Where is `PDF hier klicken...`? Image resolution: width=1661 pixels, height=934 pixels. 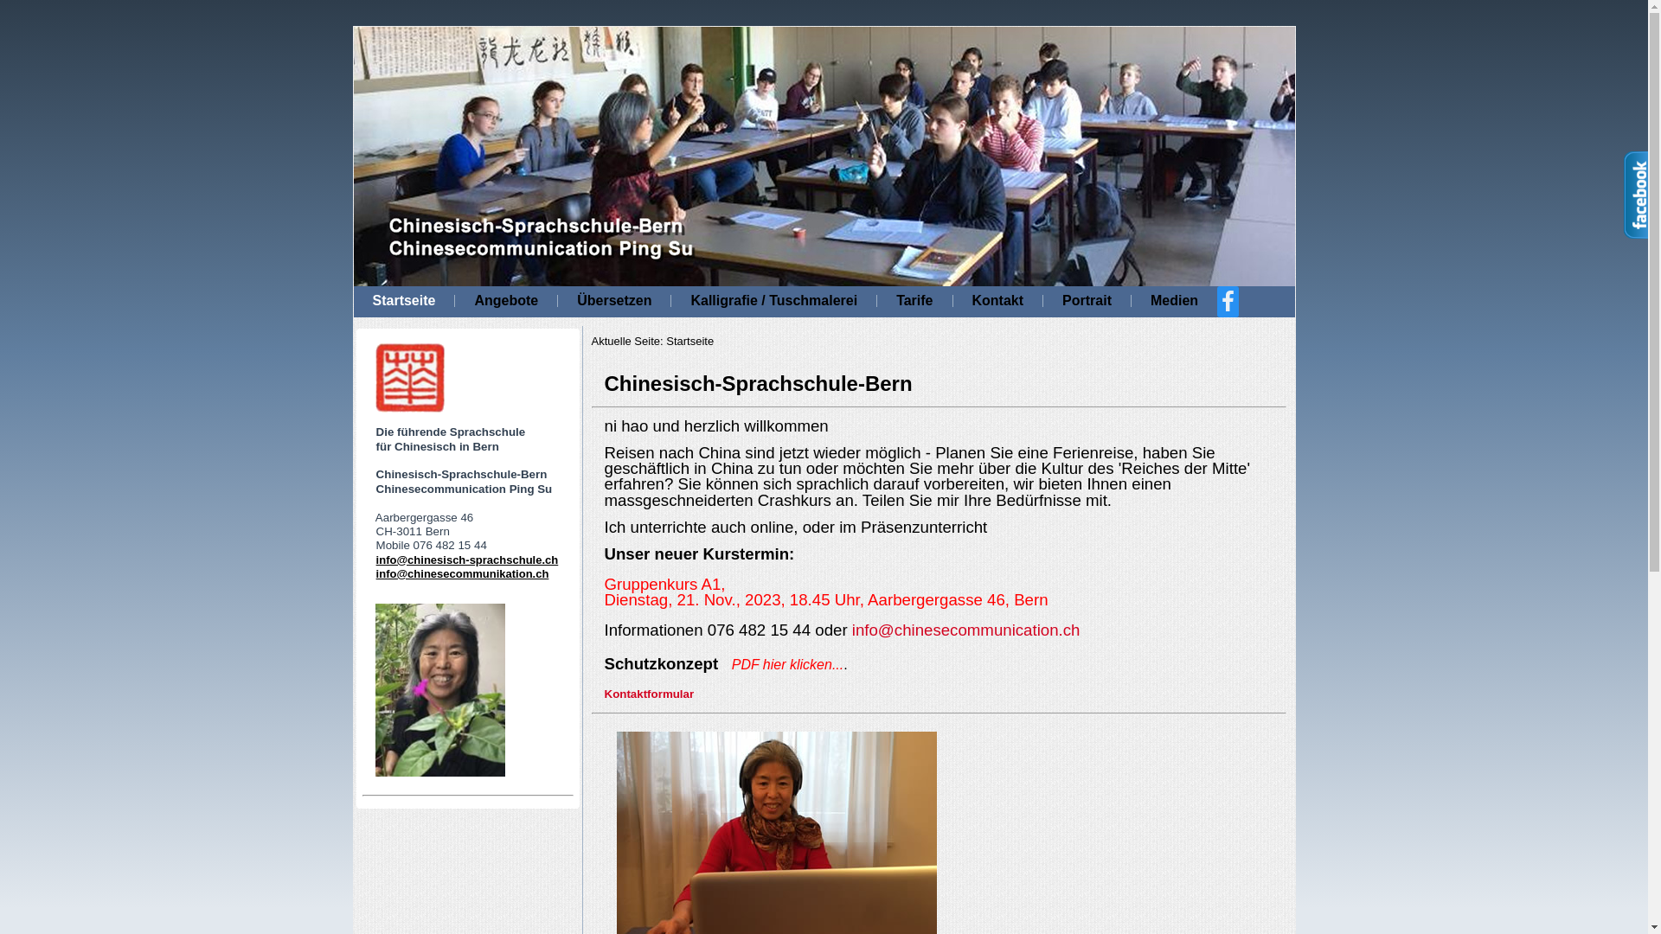
PDF hier klicken... is located at coordinates (788, 664).